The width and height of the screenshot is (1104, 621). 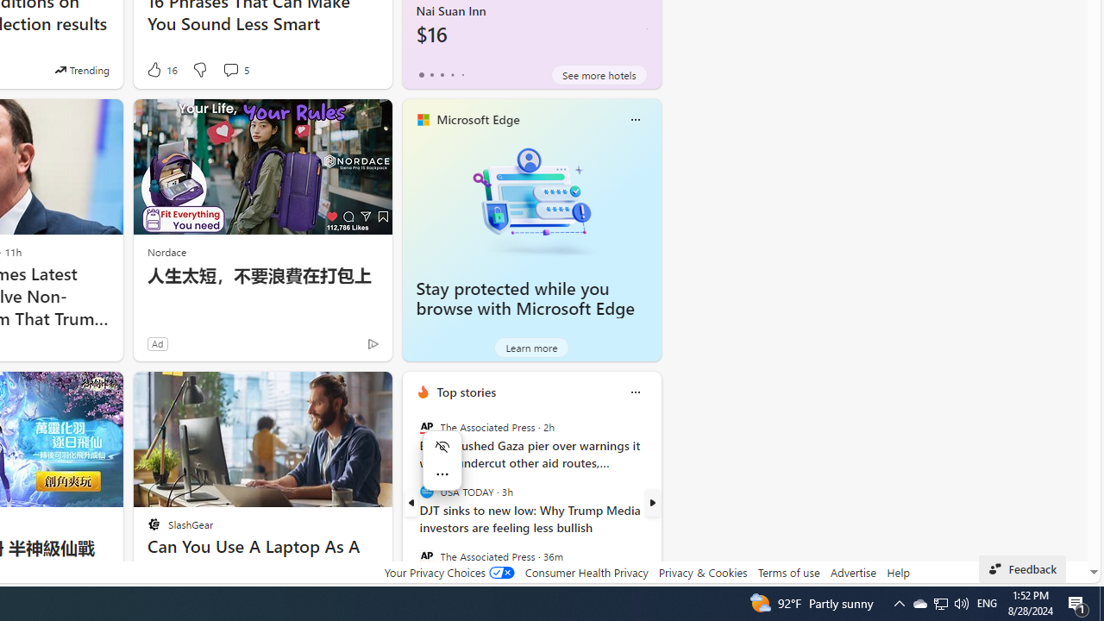 I want to click on Mini menu on text selection, so click(x=442, y=461).